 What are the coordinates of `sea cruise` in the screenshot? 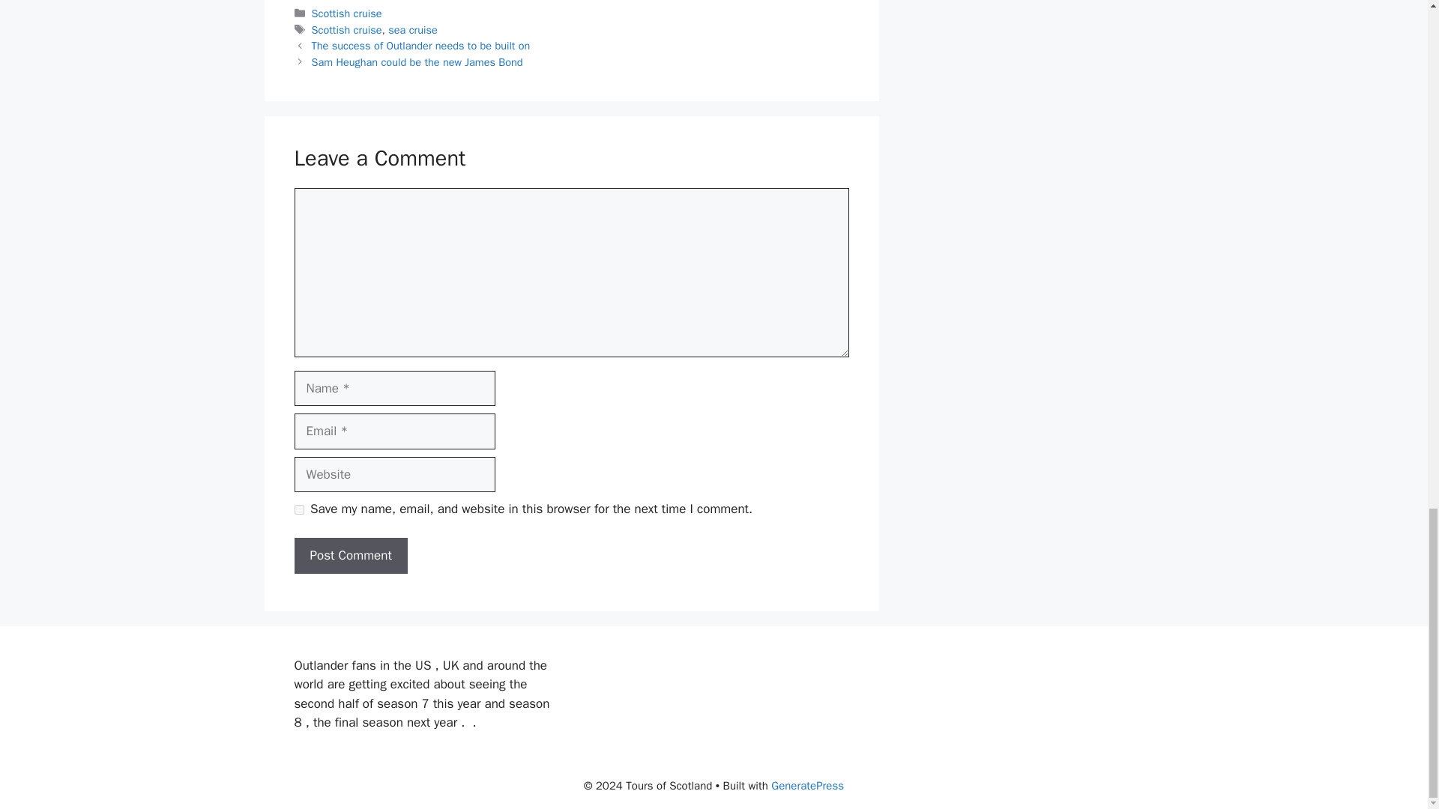 It's located at (412, 30).